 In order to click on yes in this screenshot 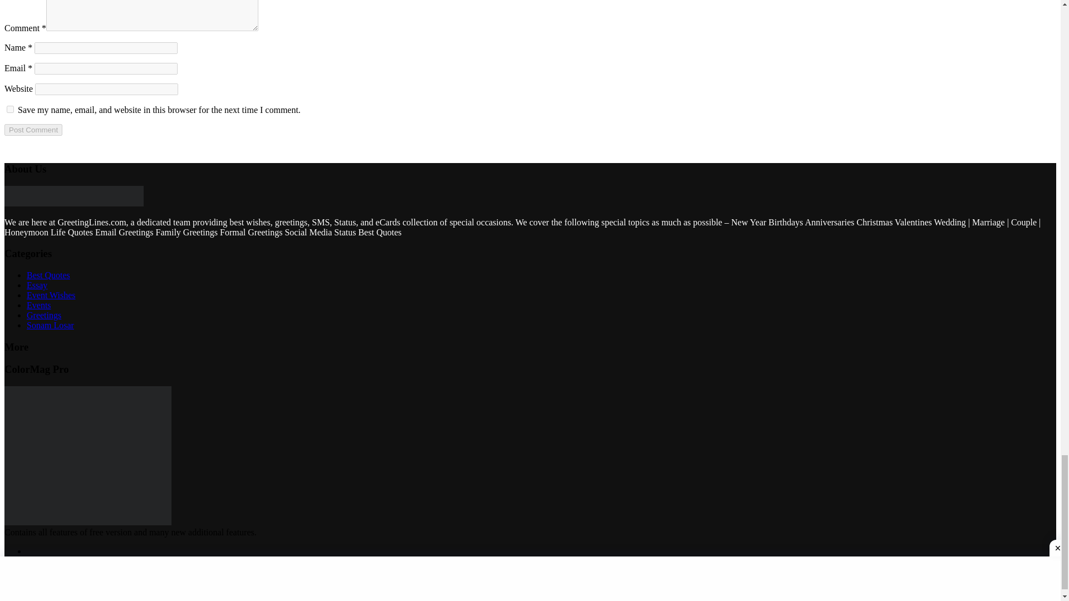, I will do `click(10, 109)`.